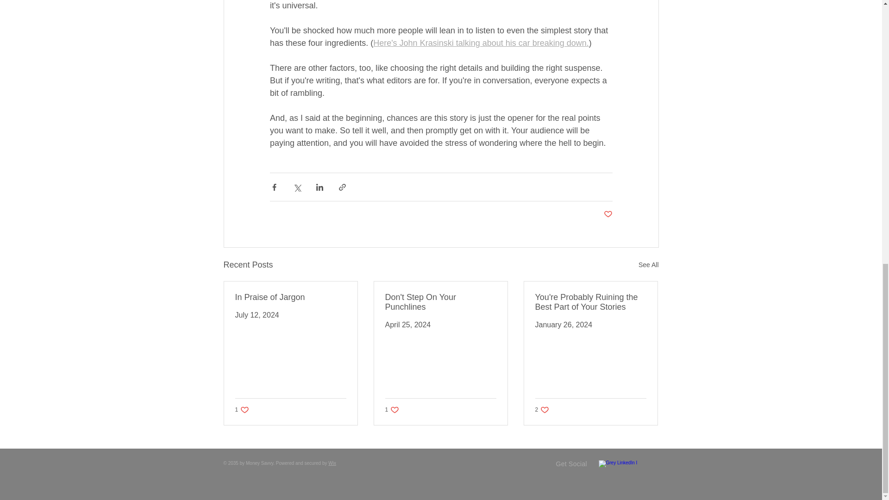  I want to click on In Praise of Jargon, so click(291, 297).